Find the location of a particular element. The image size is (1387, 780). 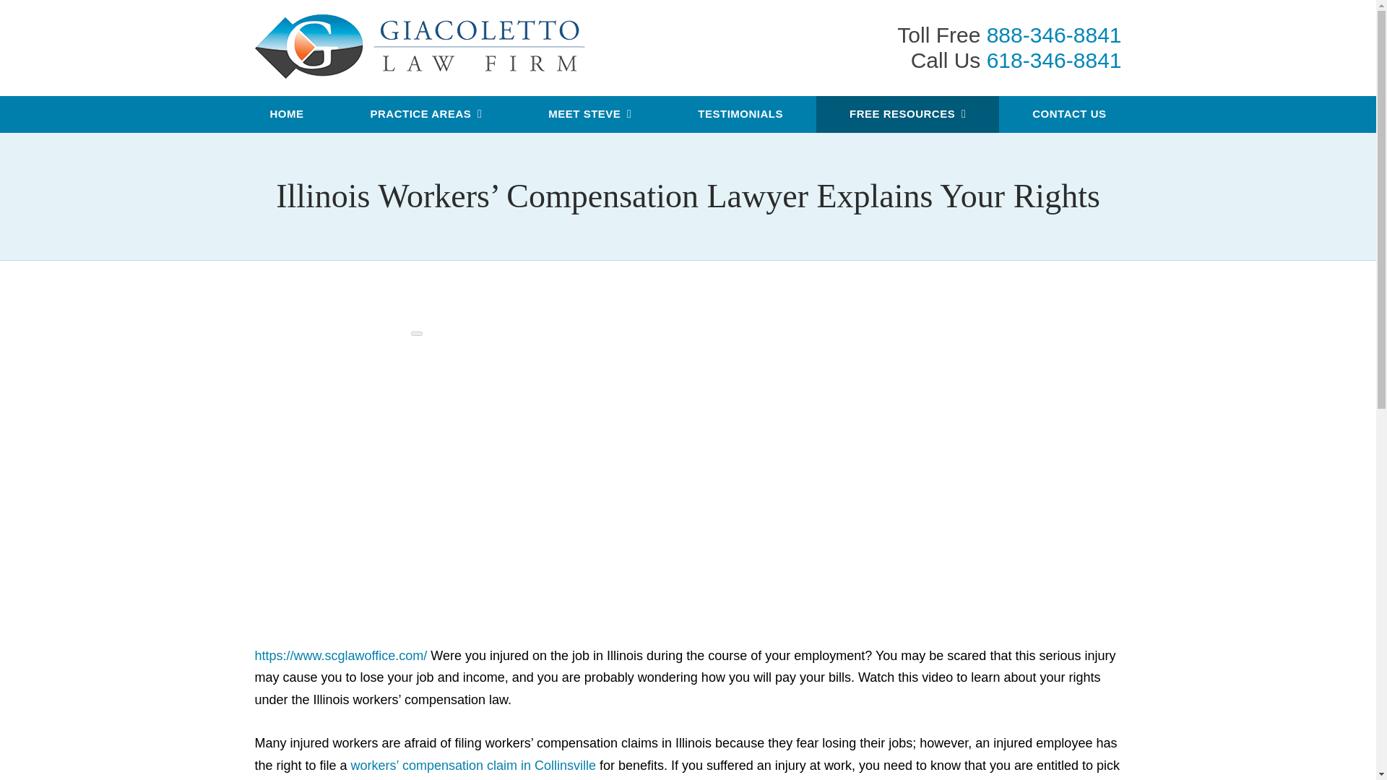

CONTACT US is located at coordinates (1068, 114).